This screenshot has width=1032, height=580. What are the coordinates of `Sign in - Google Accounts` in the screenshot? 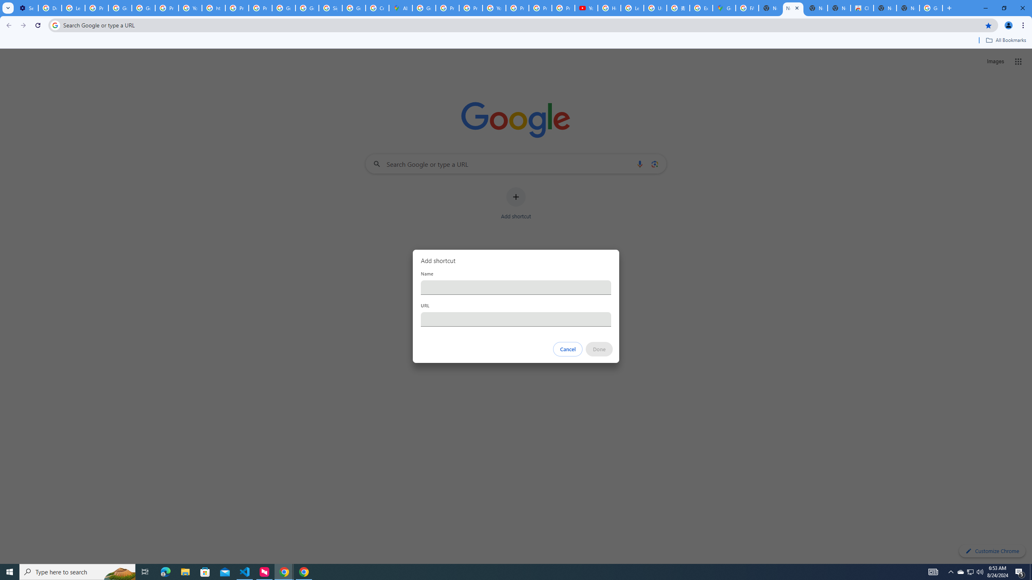 It's located at (330, 8).